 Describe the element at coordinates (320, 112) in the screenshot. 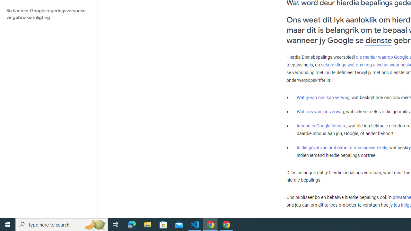

I see `Wat ons van jou verwag` at that location.